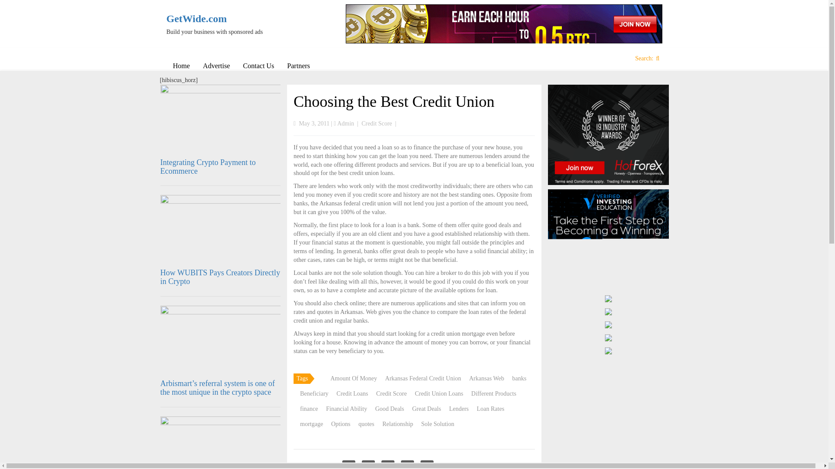 This screenshot has height=469, width=835. Describe the element at coordinates (394, 101) in the screenshot. I see `Choosing the Best Credit Union` at that location.